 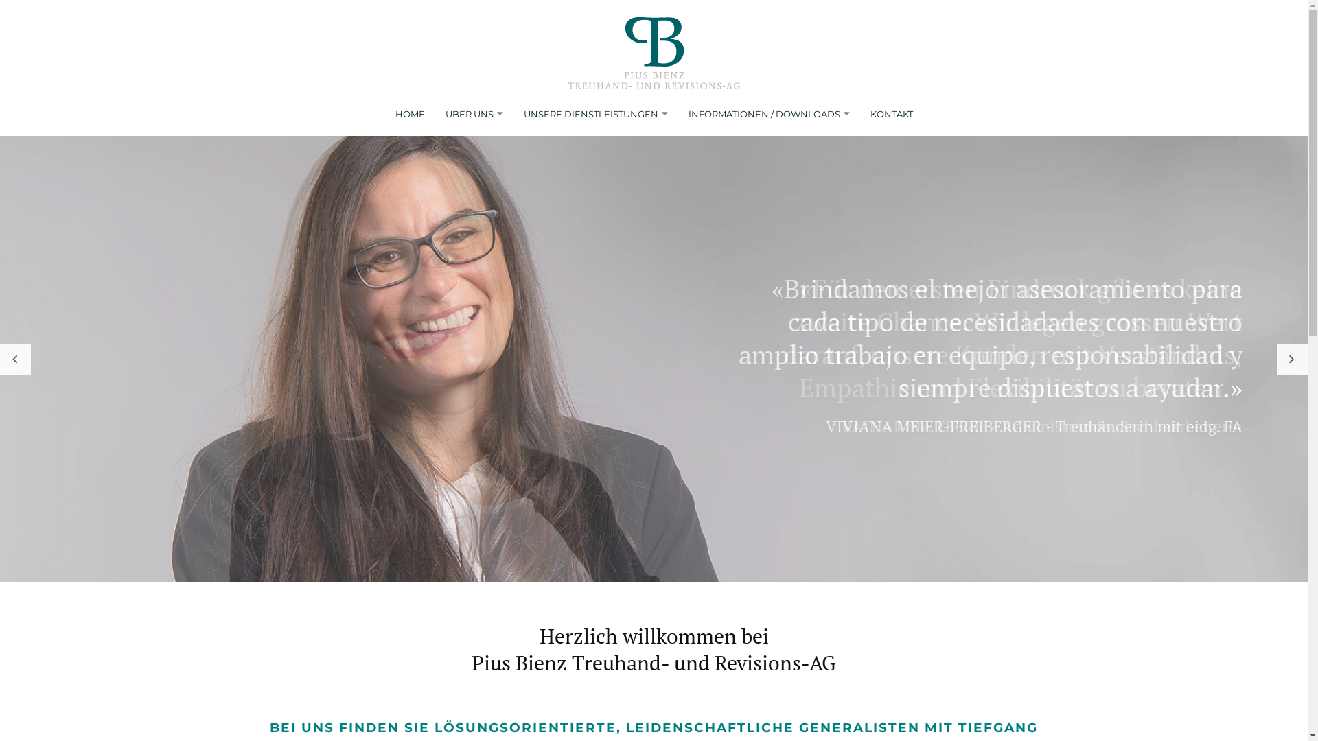 I want to click on UNSERE DIENSTLEISTUNGEN, so click(x=590, y=114).